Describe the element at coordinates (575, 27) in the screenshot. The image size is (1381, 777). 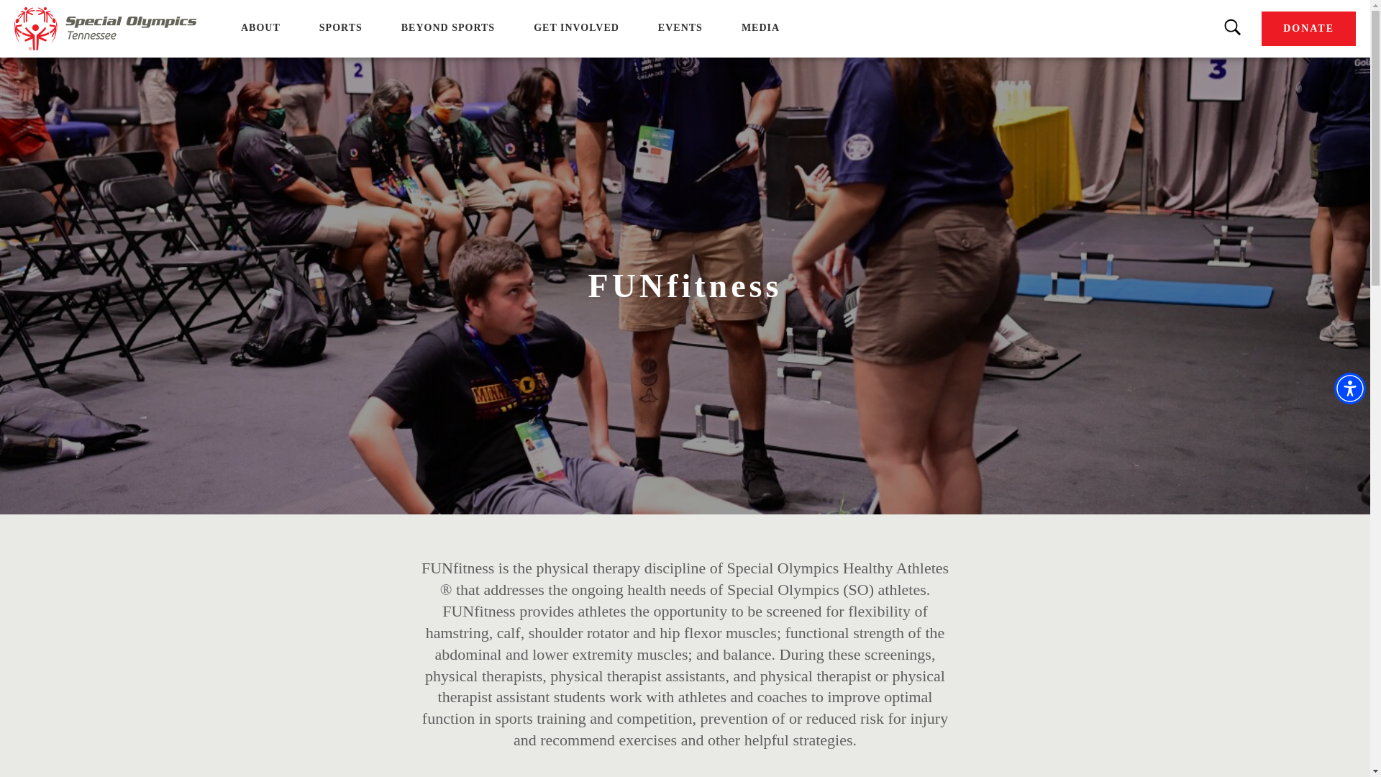
I see `GET INVOLVED` at that location.